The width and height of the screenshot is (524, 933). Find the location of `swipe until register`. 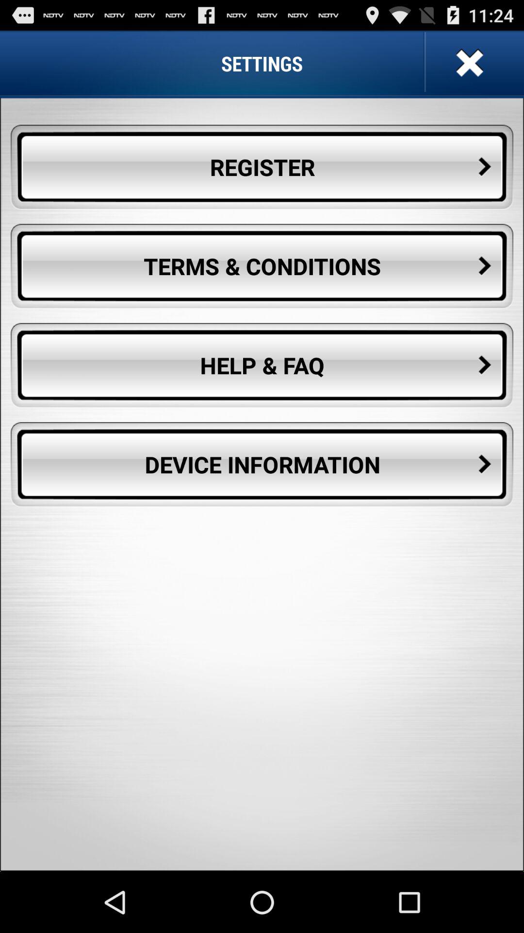

swipe until register is located at coordinates (262, 167).